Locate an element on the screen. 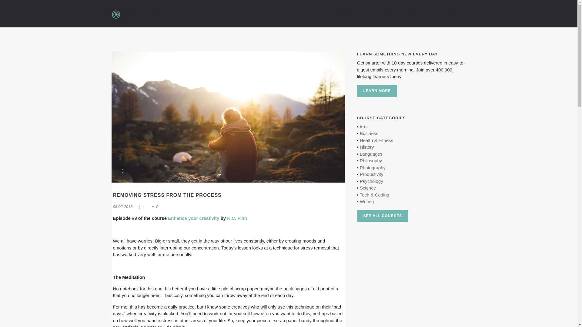  COURSES is located at coordinates (345, 13).